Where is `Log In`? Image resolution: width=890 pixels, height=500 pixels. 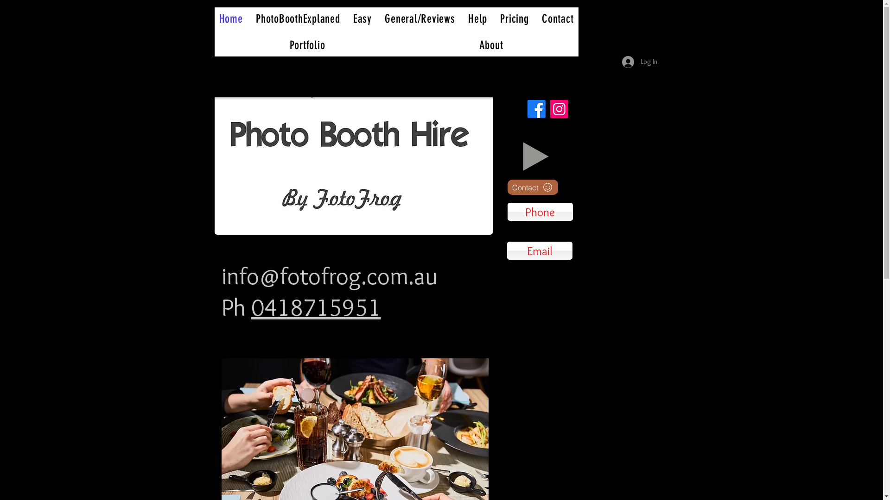 Log In is located at coordinates (640, 62).